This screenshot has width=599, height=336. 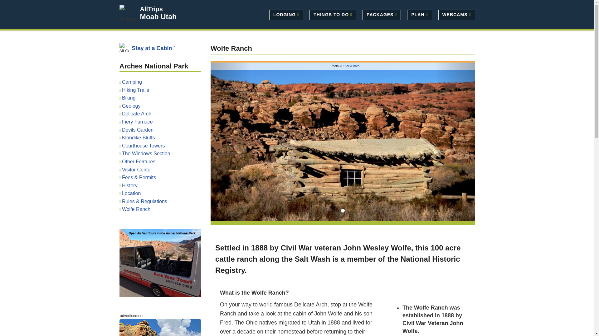 I want to click on THINGS TO DO, so click(x=333, y=14).